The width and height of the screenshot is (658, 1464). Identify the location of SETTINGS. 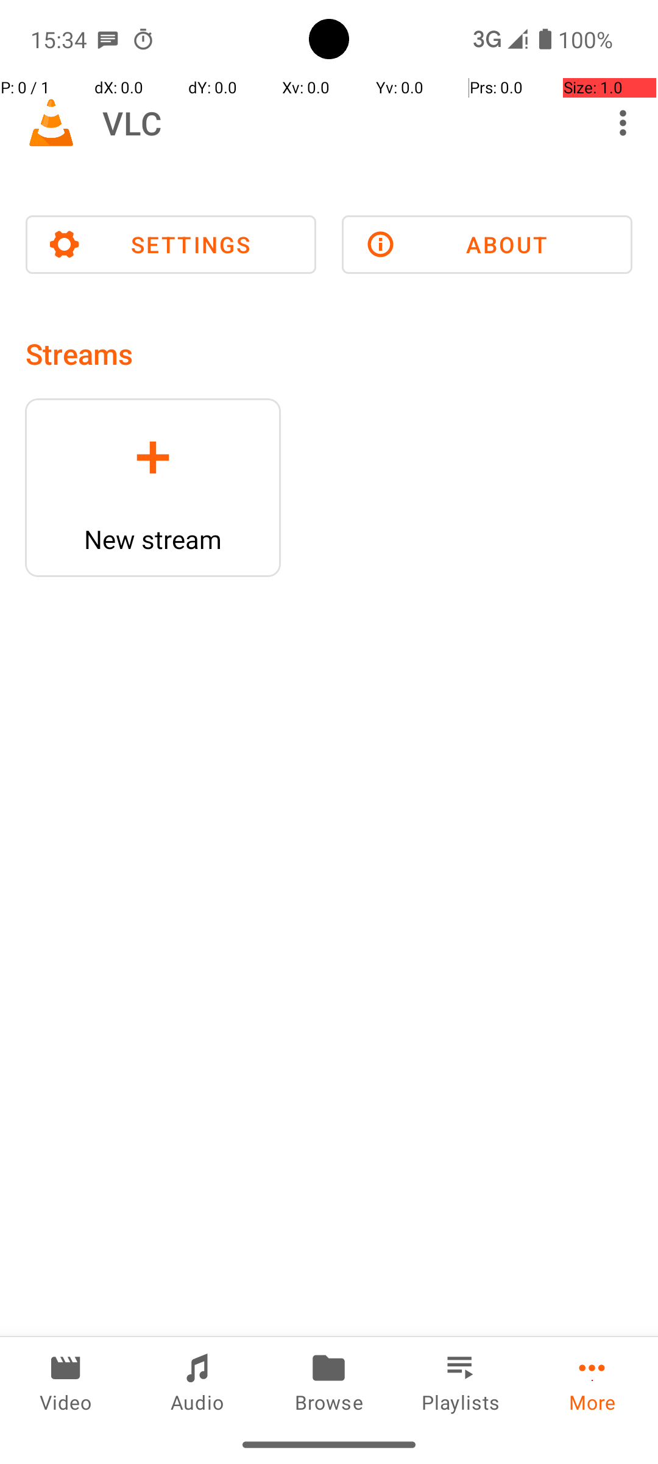
(171, 245).